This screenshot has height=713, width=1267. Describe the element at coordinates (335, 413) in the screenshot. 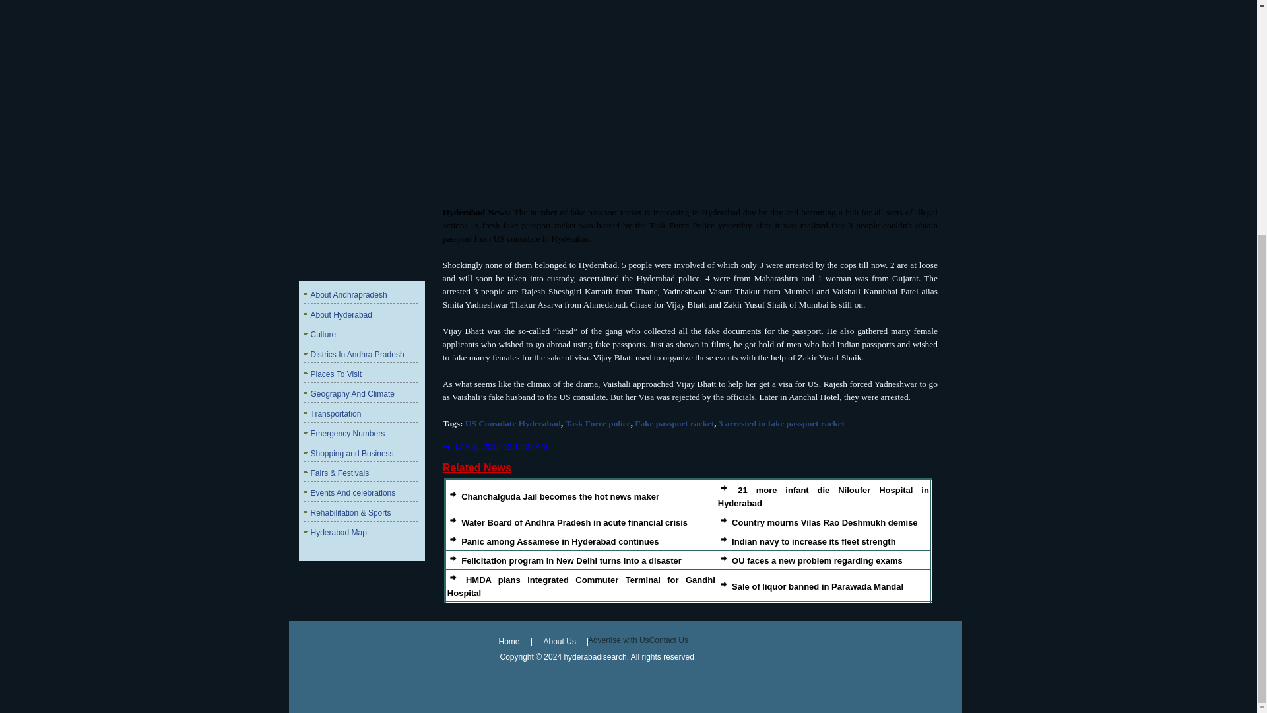

I see `Transportation` at that location.